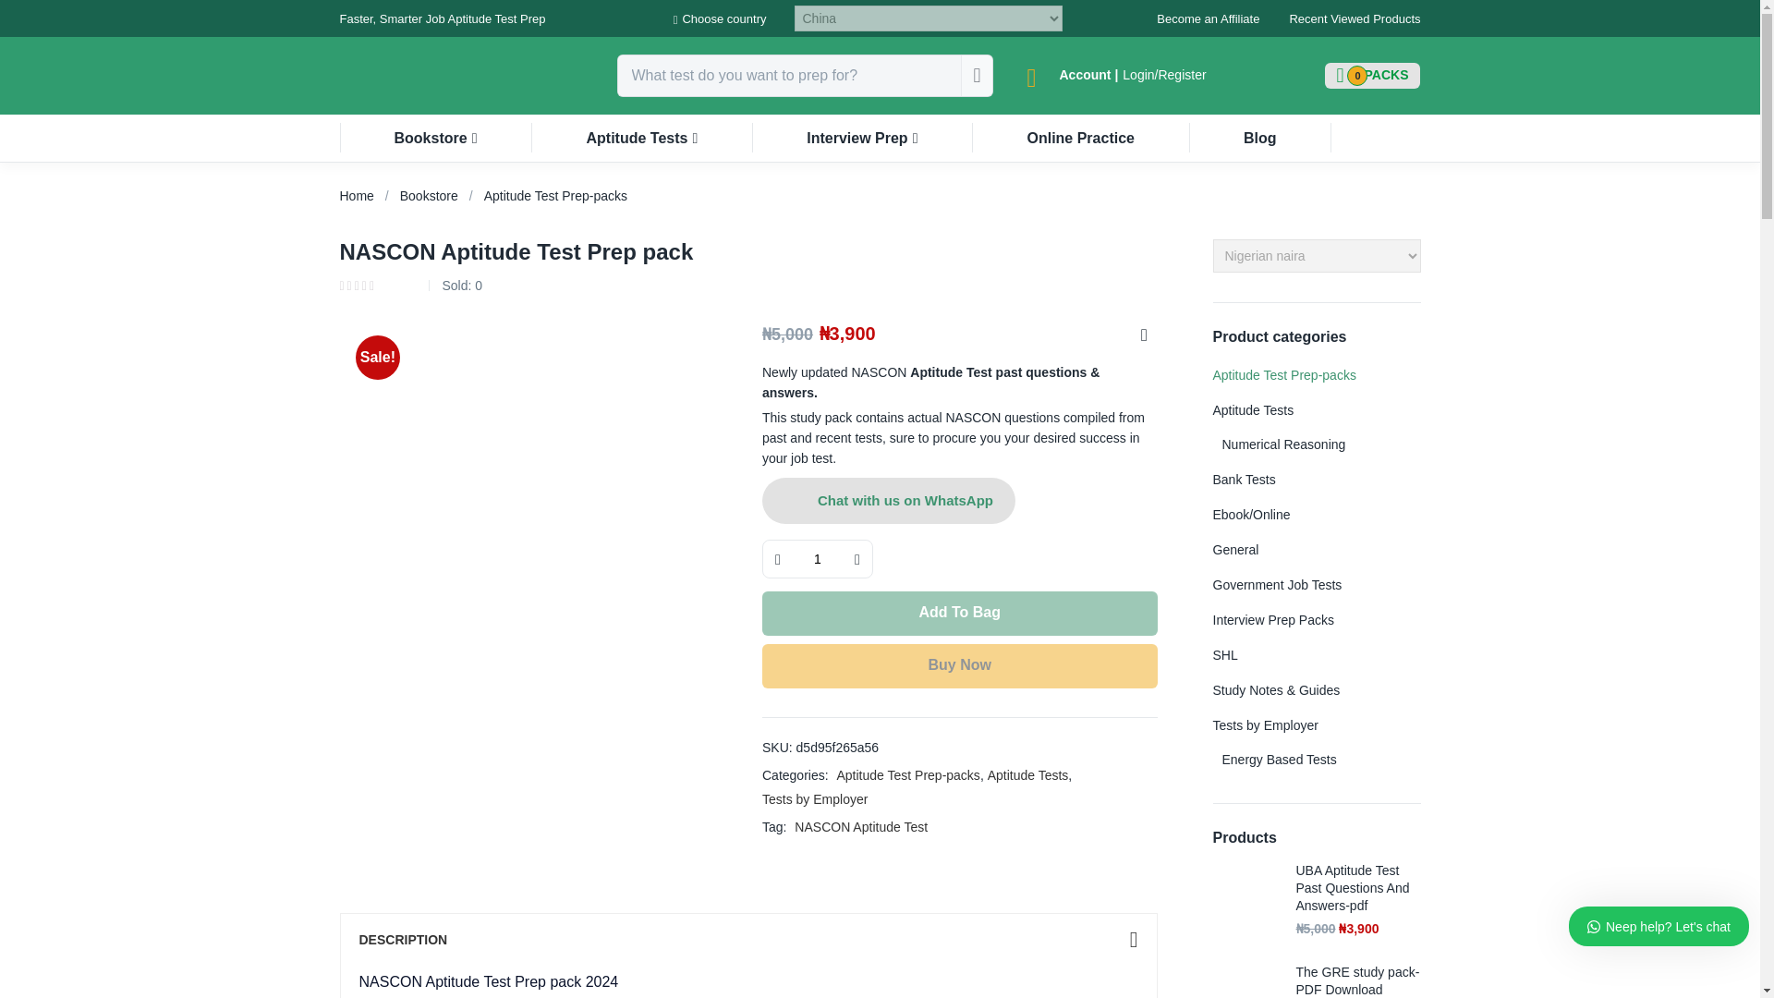  Describe the element at coordinates (1373, 76) in the screenshot. I see `Become an Affiliate` at that location.